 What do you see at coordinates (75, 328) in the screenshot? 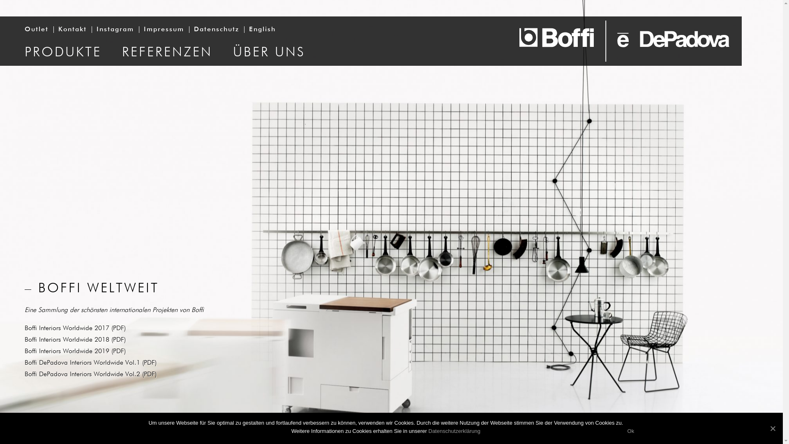
I see `Boffi Interiors Worldwide 2017 (PDF)` at bounding box center [75, 328].